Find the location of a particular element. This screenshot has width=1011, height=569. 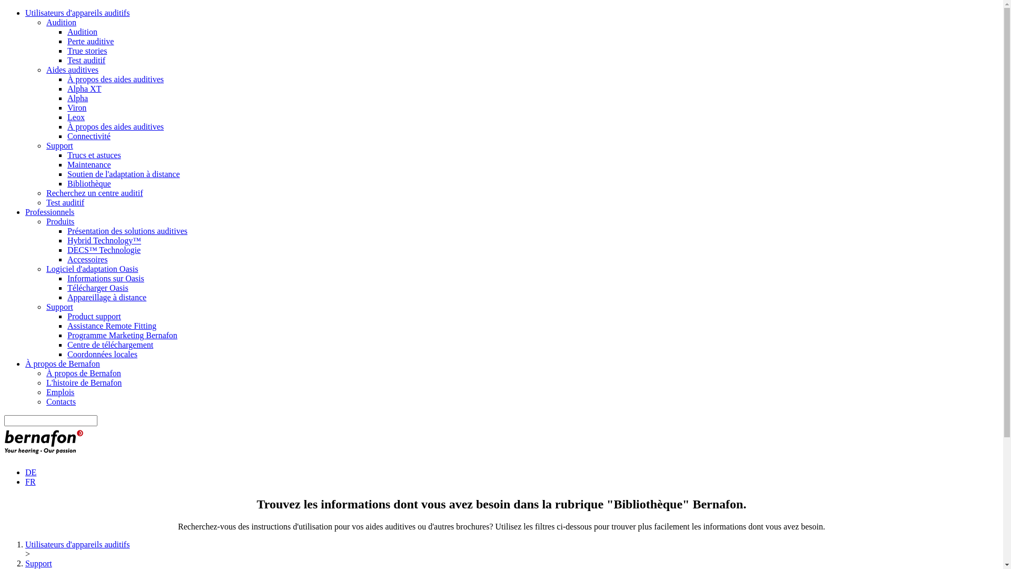

Assistance Remote Fitting is located at coordinates (112, 326).